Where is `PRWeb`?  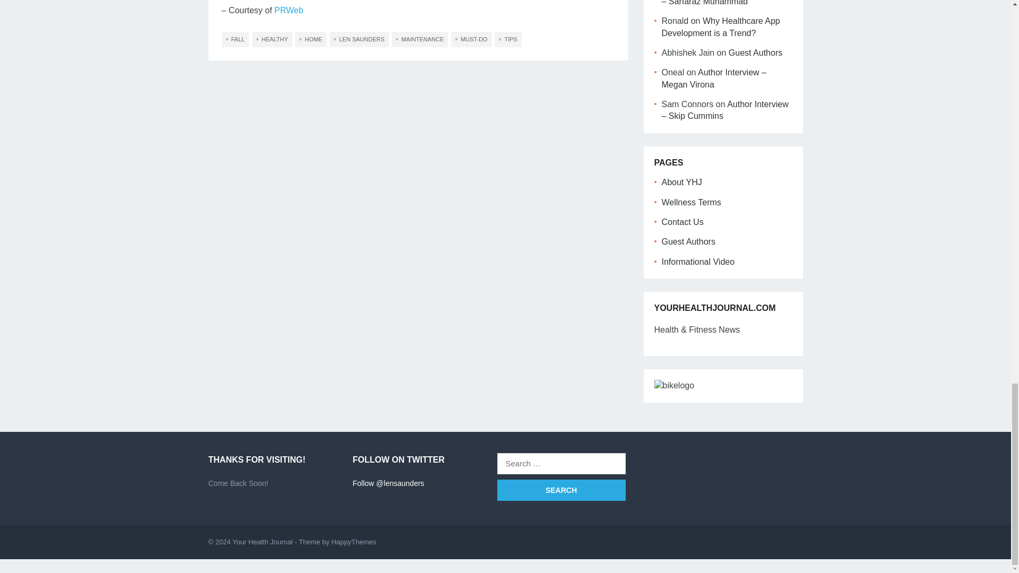 PRWeb is located at coordinates (289, 10).